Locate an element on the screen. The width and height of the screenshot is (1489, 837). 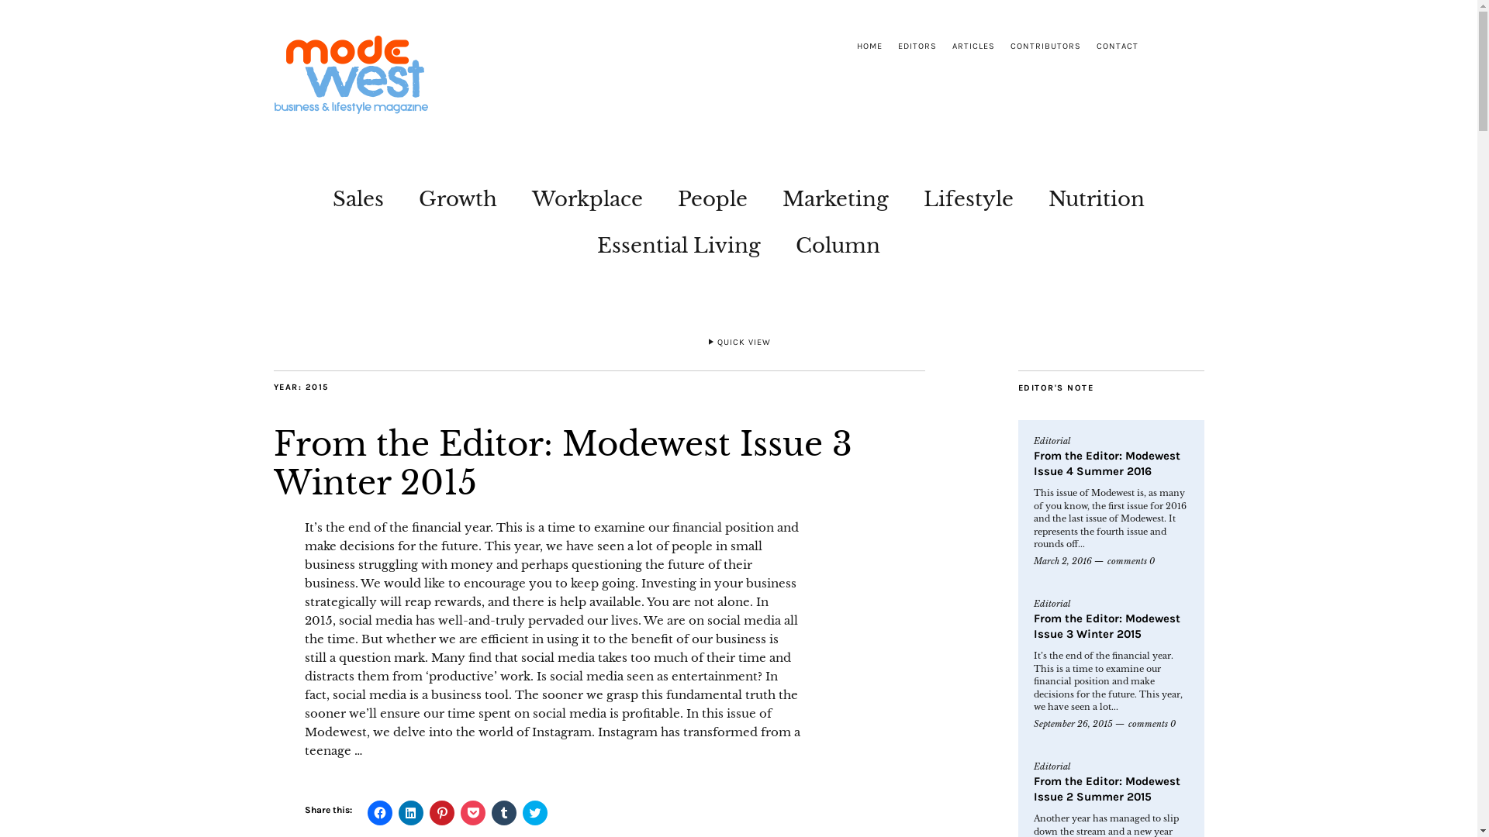
Click to share on Twitter (Opens in new window) is located at coordinates (535, 813).